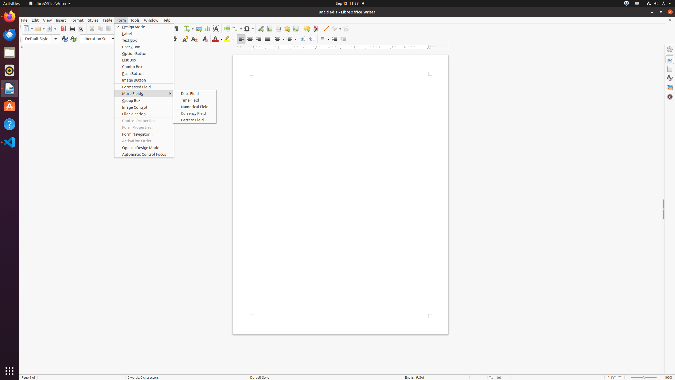  What do you see at coordinates (217, 39) in the screenshot?
I see `Font Color` at bounding box center [217, 39].